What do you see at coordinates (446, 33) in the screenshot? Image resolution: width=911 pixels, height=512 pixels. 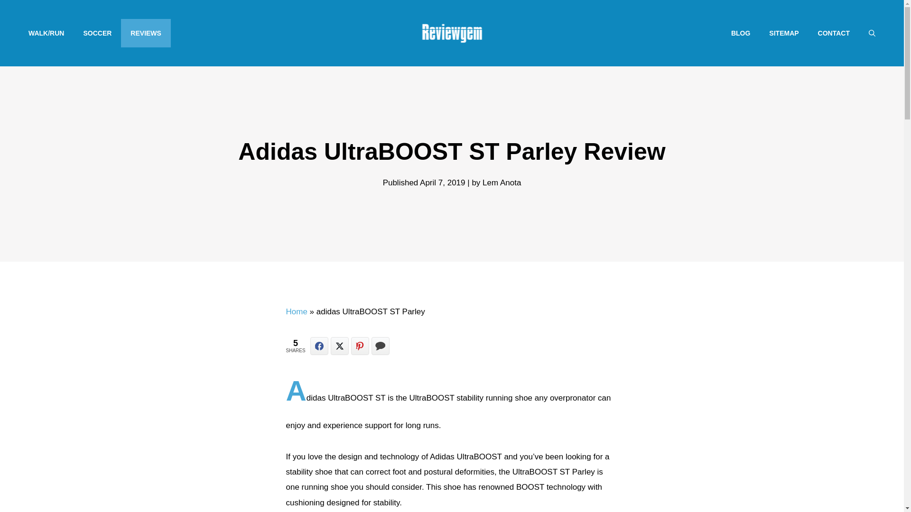 I see `MENU ITEM SEPARATOR` at bounding box center [446, 33].